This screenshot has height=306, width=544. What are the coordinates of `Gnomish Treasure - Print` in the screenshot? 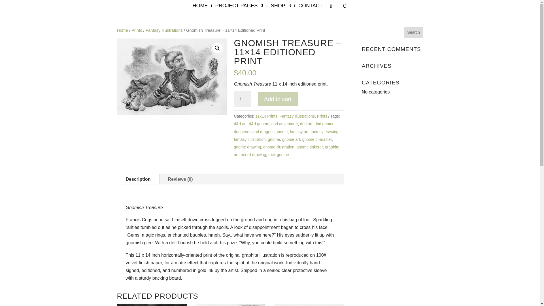 It's located at (172, 77).